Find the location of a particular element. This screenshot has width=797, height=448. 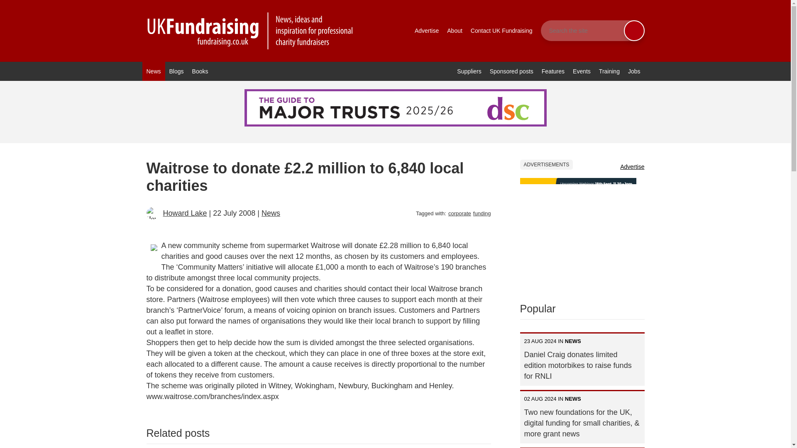

Suppliers is located at coordinates (469, 71).